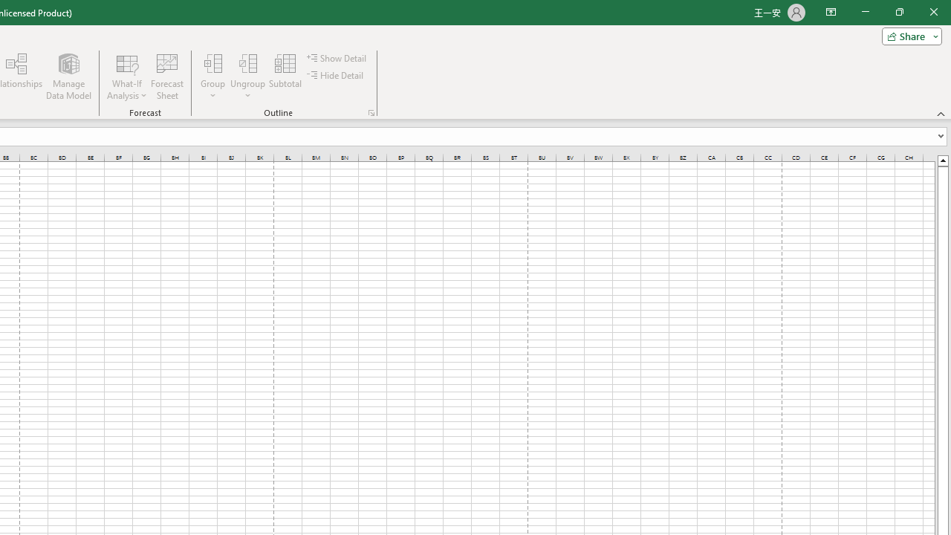  I want to click on Ribbon Display Options, so click(831, 12).